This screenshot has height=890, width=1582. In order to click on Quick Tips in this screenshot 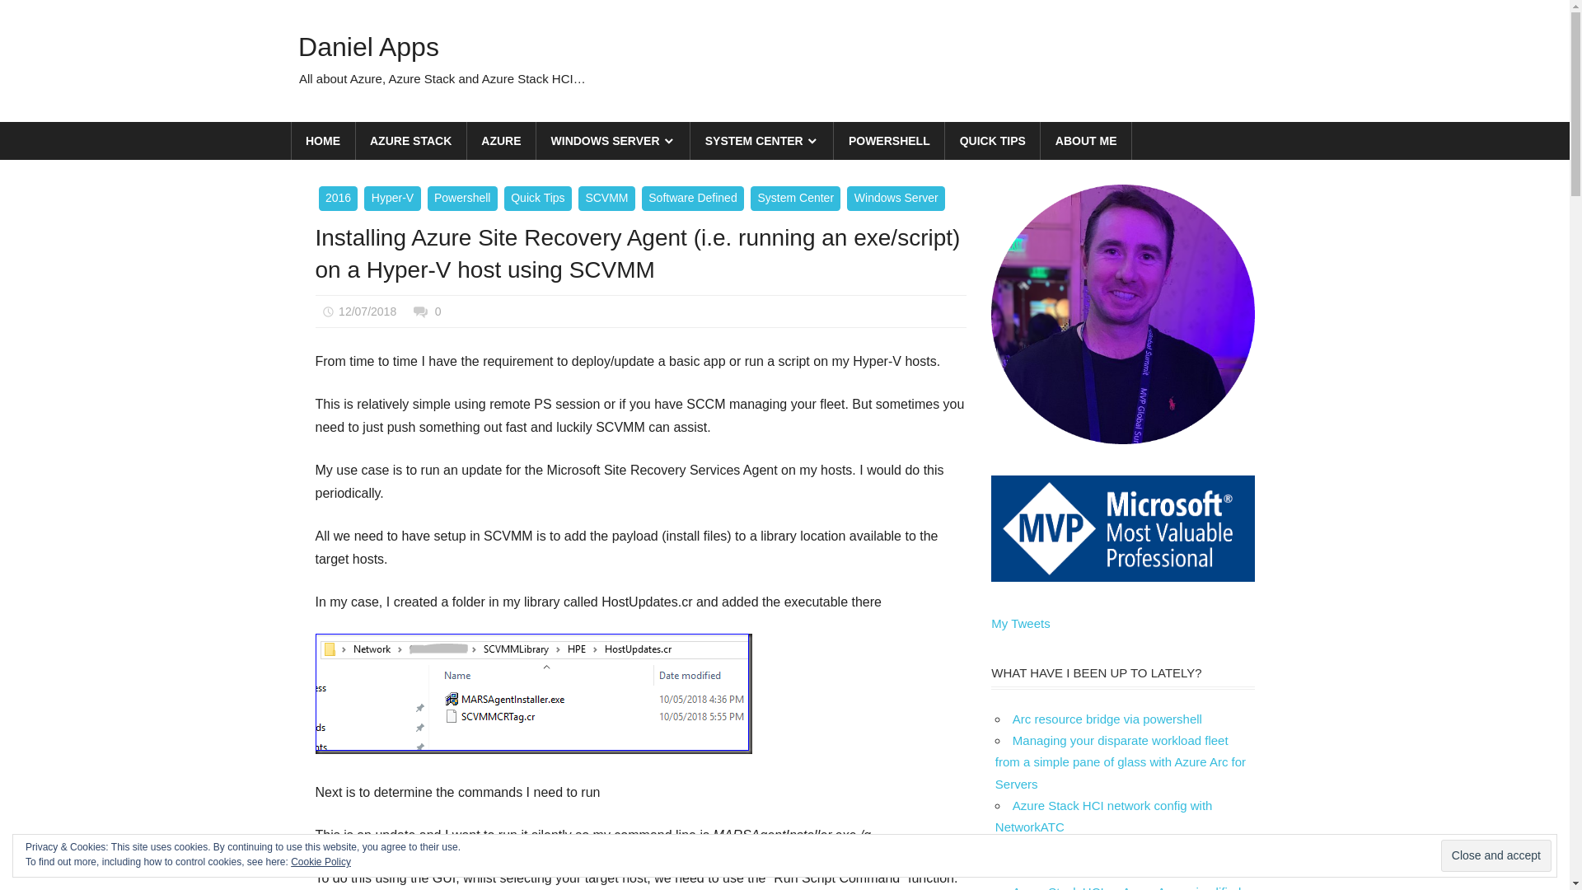, I will do `click(538, 199)`.